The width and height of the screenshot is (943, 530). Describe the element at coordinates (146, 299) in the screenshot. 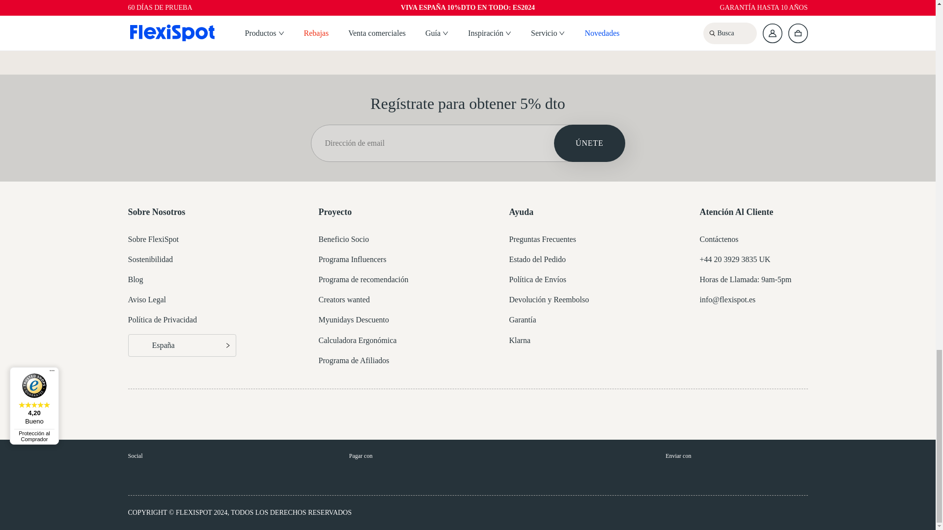

I see `Aviso Legal` at that location.